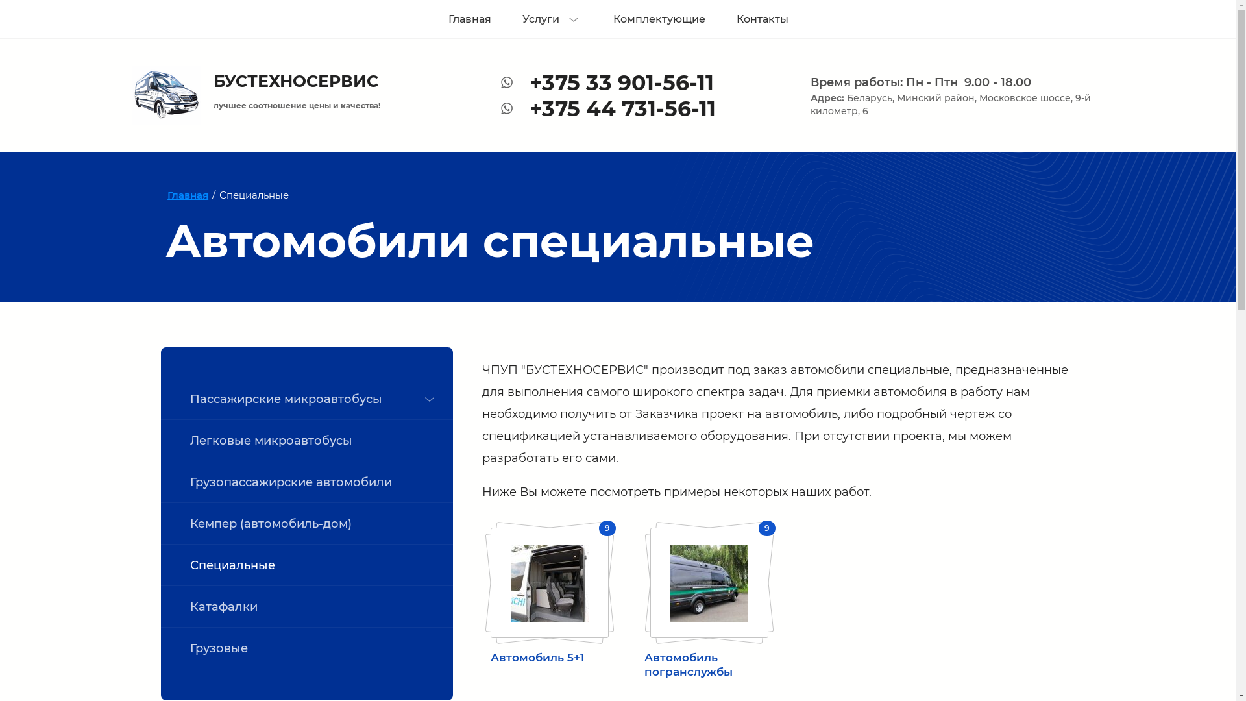 This screenshot has width=1246, height=701. Describe the element at coordinates (622, 82) in the screenshot. I see `+375 33 901-56-11` at that location.